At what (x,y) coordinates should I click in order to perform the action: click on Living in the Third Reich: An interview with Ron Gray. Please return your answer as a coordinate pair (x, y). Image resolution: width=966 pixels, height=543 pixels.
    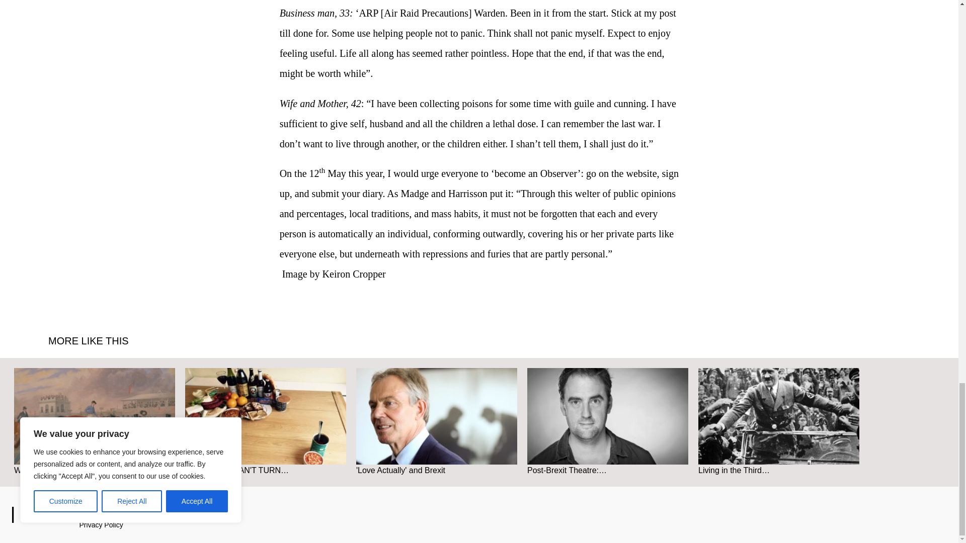
    Looking at the image, I should click on (779, 416).